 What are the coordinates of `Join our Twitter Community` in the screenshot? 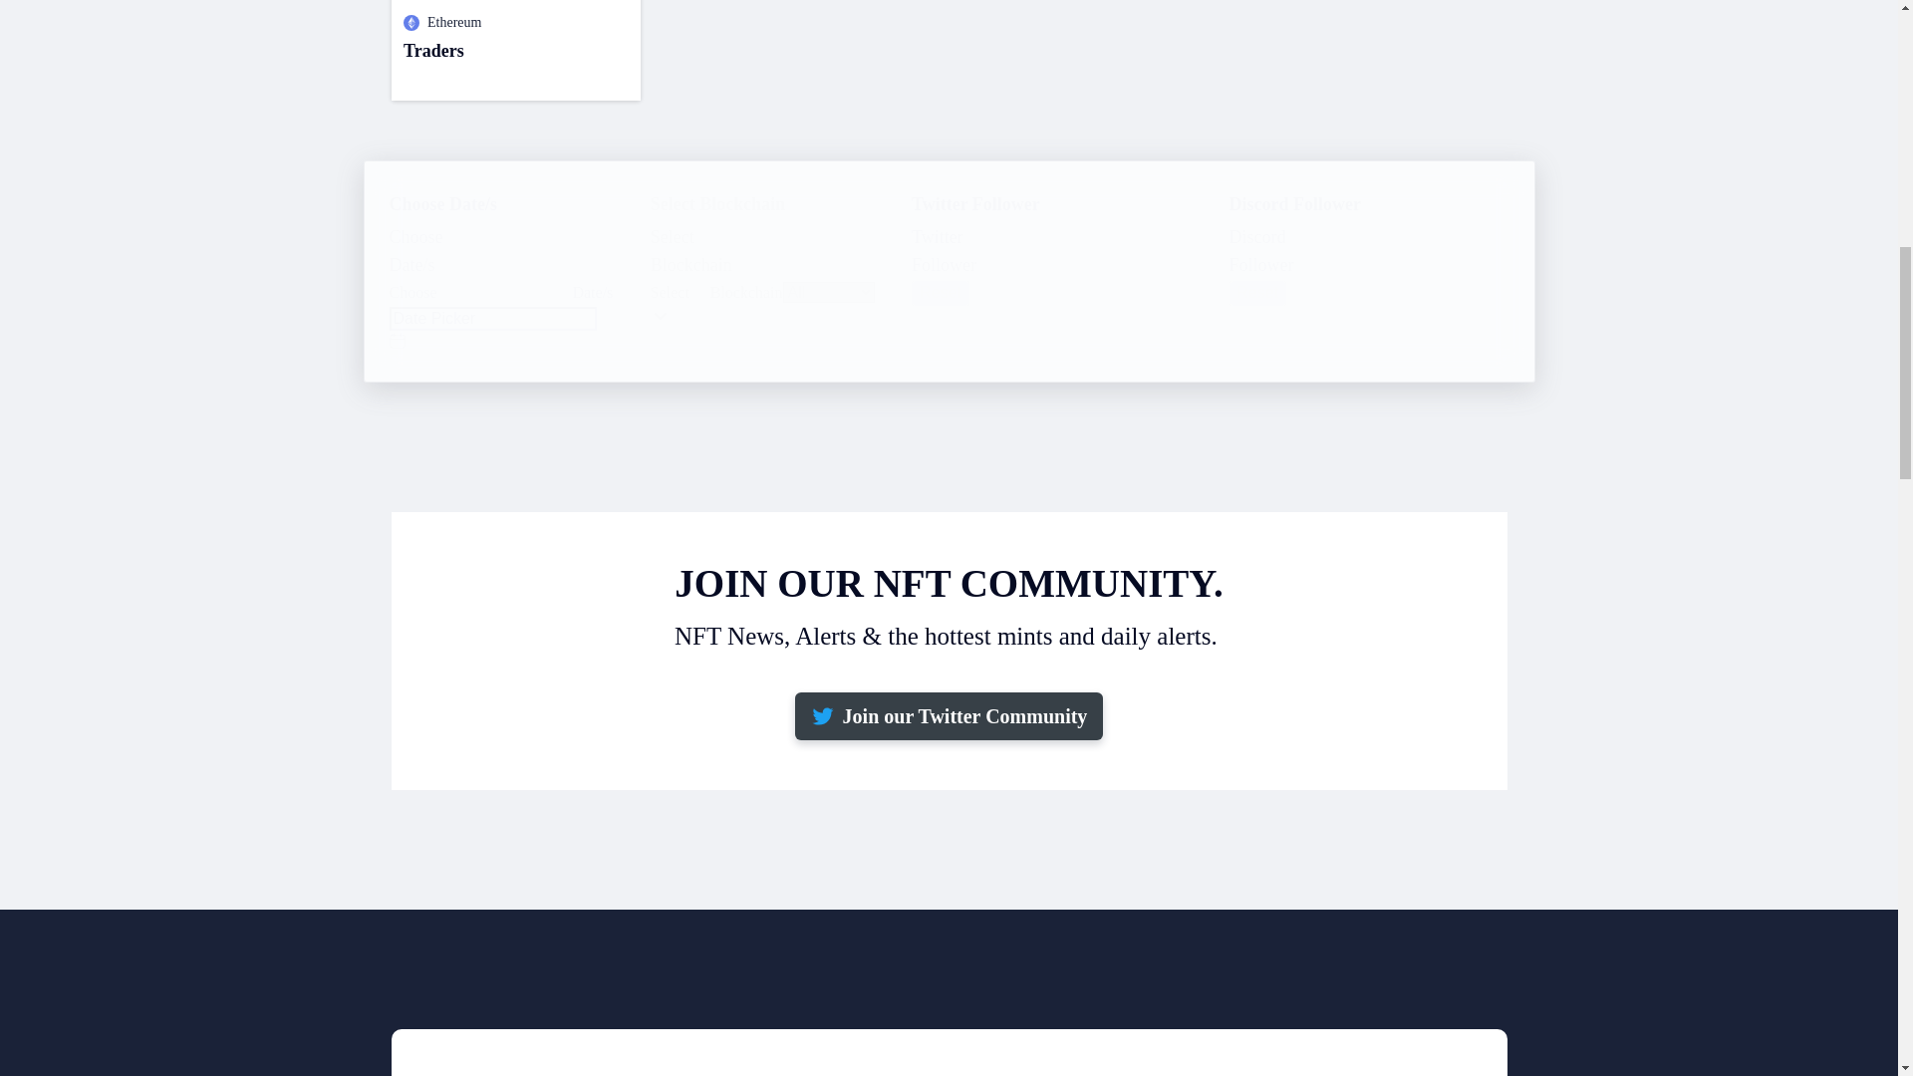 It's located at (514, 50).